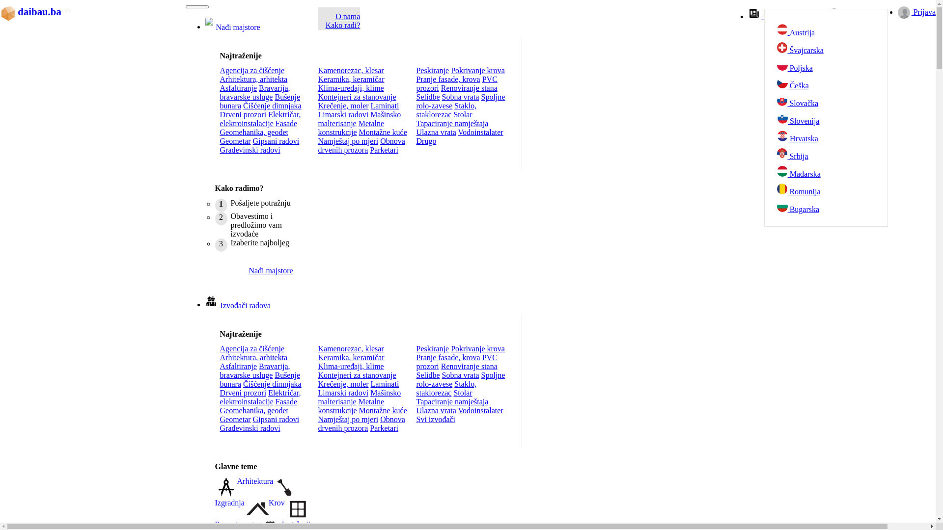 The height and width of the screenshot is (530, 943). What do you see at coordinates (255, 92) in the screenshot?
I see `Bravarija, bravarske usluge` at bounding box center [255, 92].